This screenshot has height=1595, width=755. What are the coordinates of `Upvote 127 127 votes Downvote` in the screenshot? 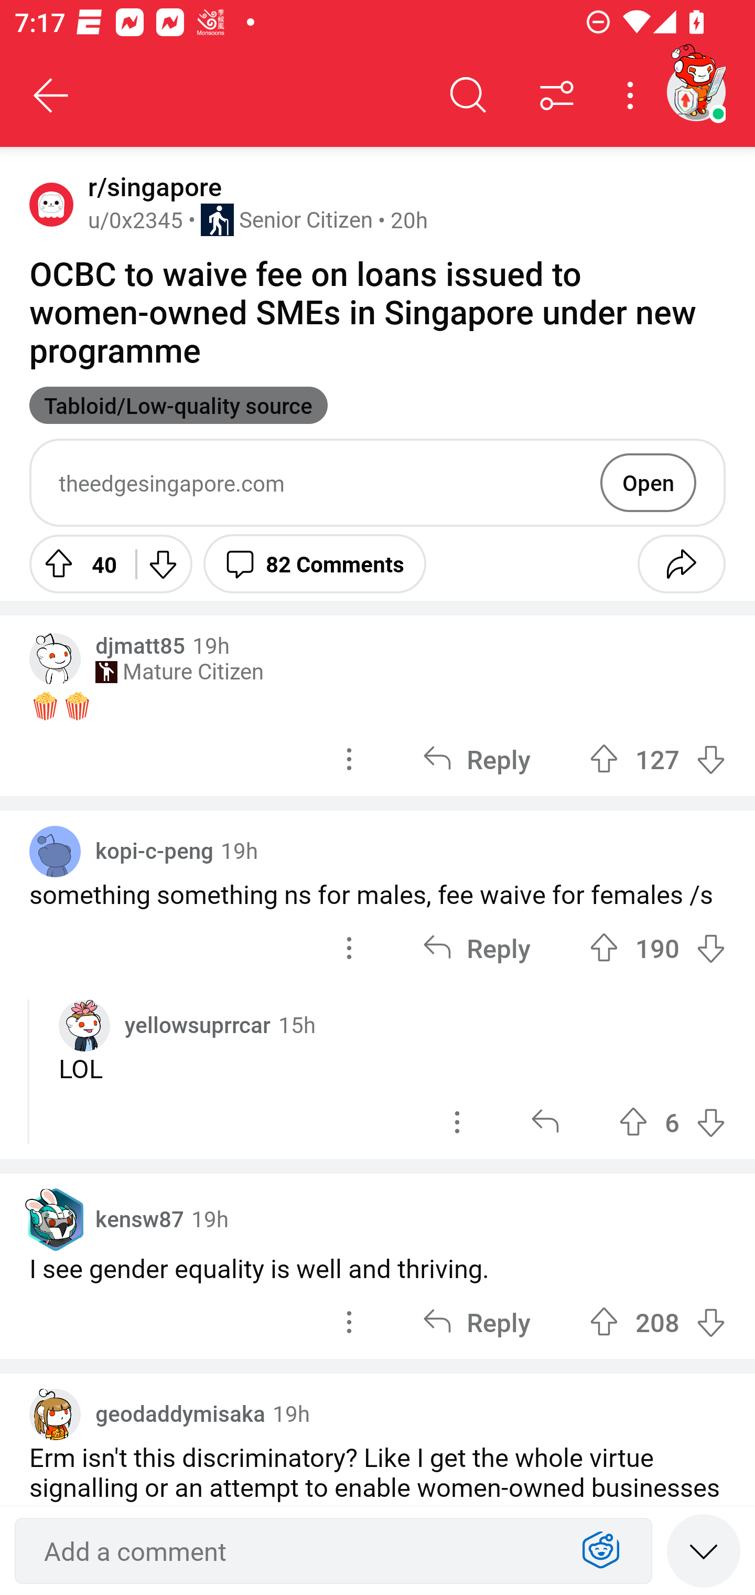 It's located at (657, 759).